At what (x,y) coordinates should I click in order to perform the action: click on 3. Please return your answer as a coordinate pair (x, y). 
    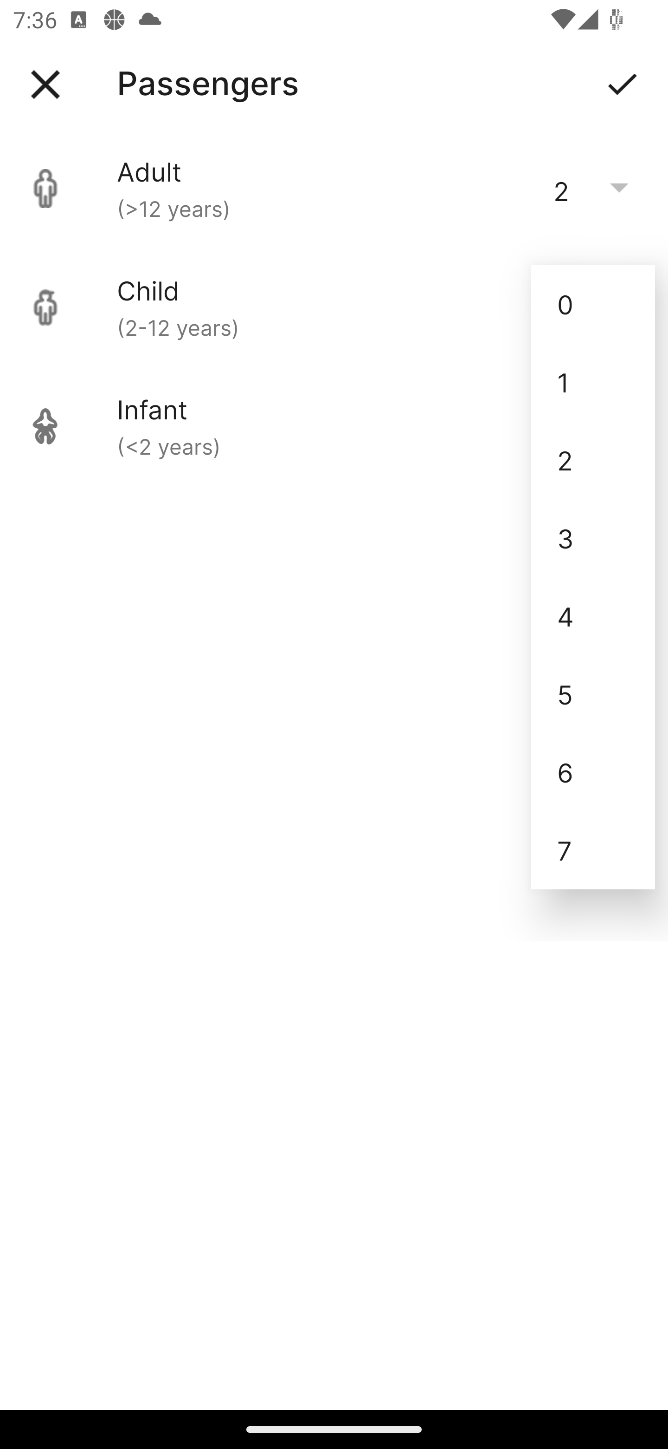
    Looking at the image, I should click on (593, 538).